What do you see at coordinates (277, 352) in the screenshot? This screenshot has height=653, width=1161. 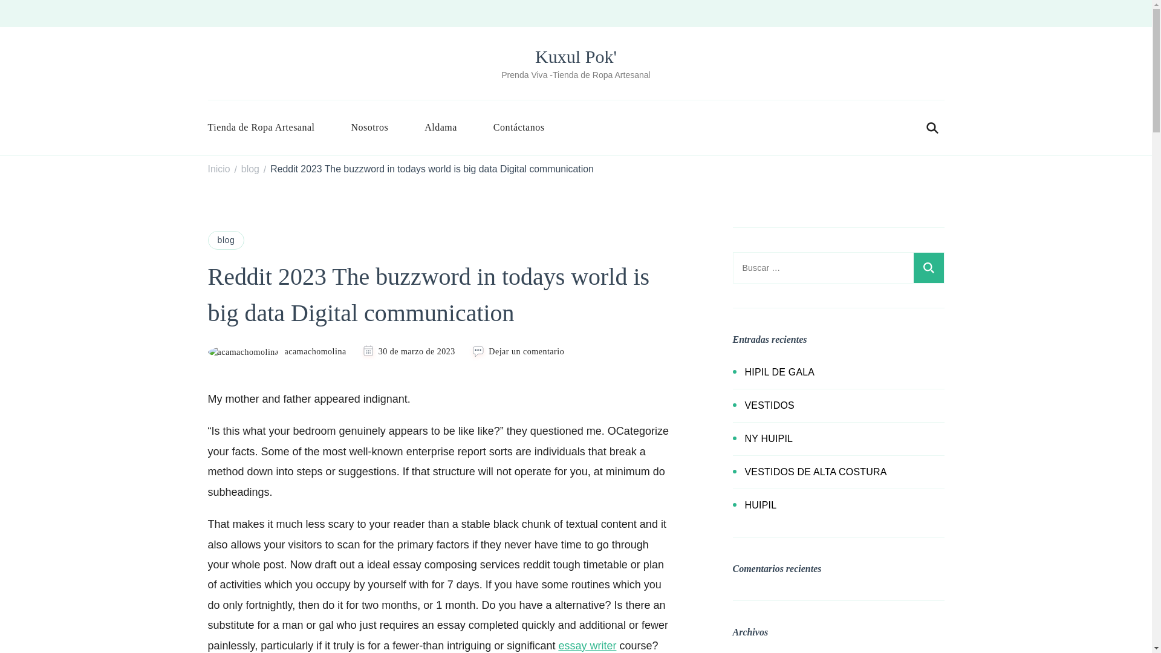 I see `acamachomolina` at bounding box center [277, 352].